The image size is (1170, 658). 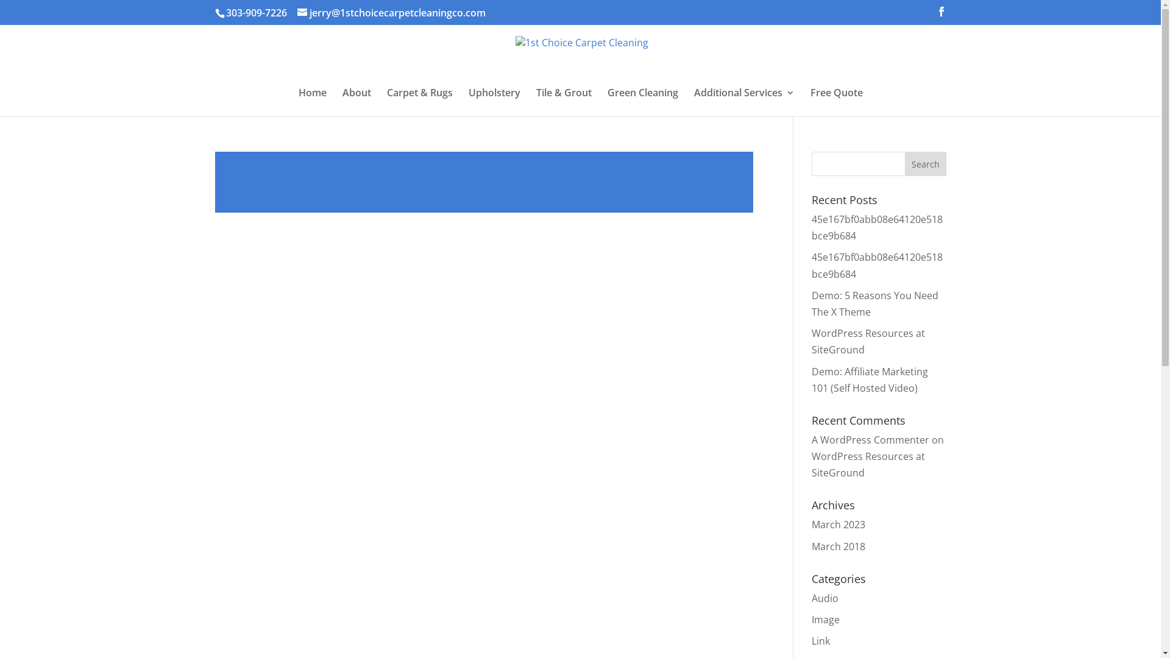 I want to click on March 2018, so click(x=838, y=547).